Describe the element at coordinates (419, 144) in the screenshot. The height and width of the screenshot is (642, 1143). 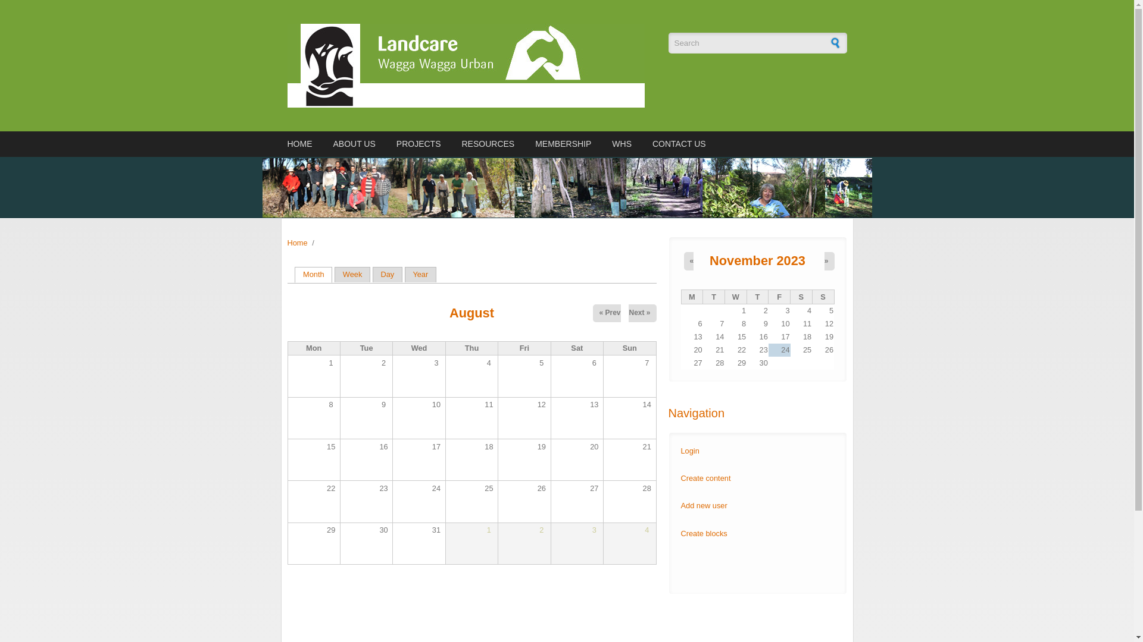
I see `PROJECTS` at that location.